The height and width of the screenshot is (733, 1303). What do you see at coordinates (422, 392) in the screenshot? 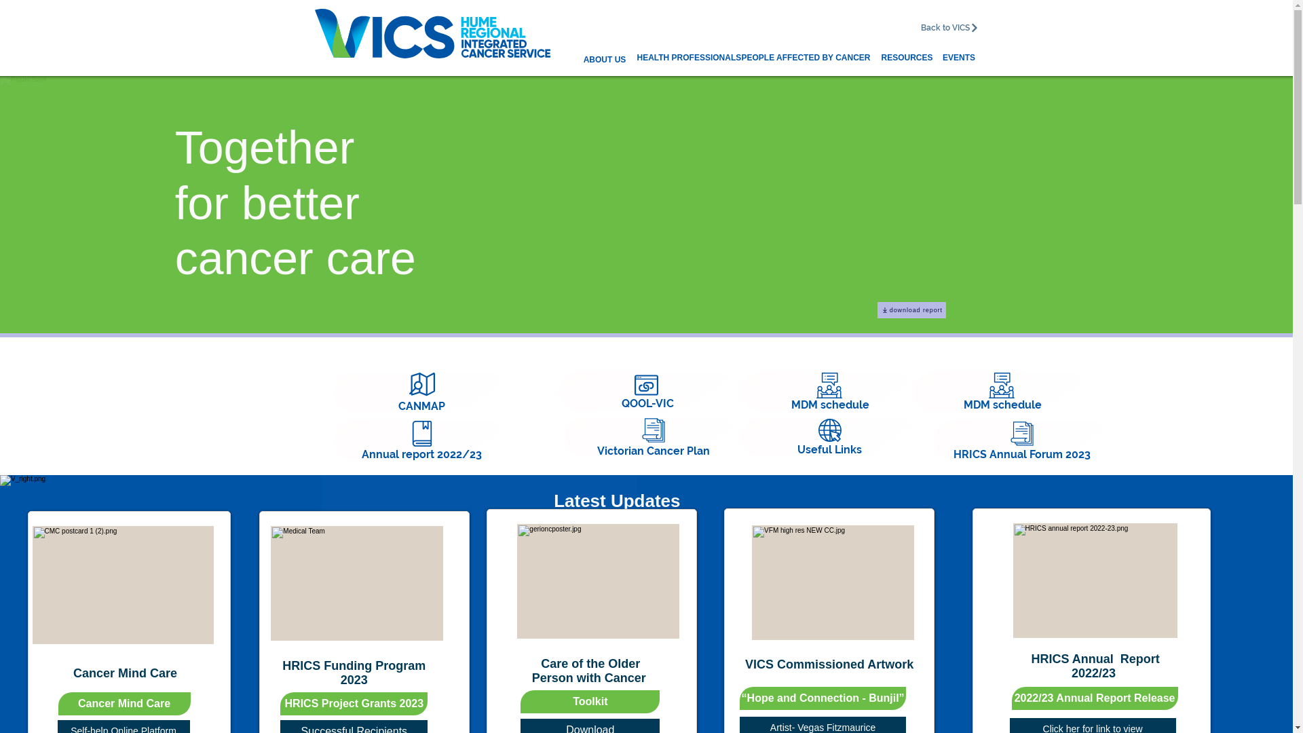
I see `CANMAP` at bounding box center [422, 392].